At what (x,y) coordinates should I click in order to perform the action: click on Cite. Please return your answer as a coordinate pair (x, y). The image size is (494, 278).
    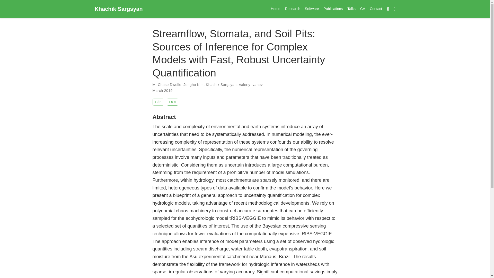
    Looking at the image, I should click on (158, 102).